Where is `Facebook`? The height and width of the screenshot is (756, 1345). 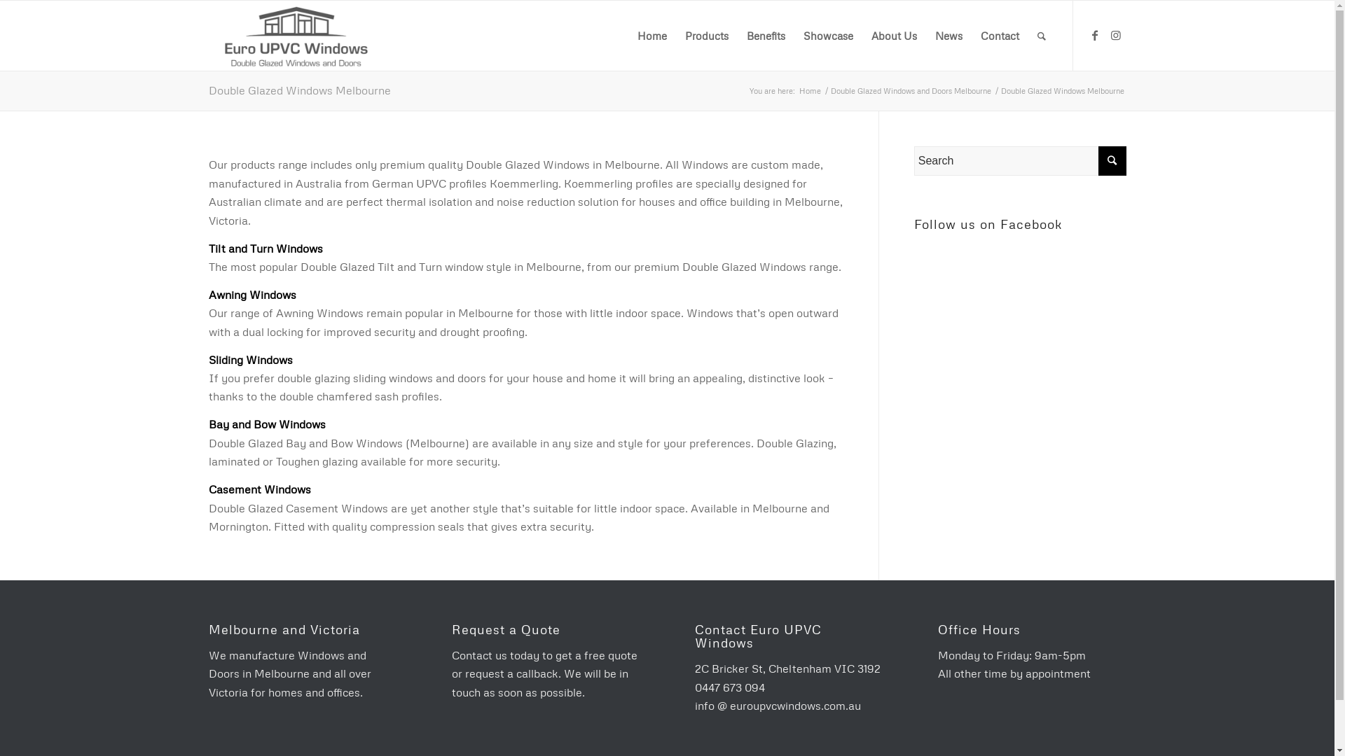
Facebook is located at coordinates (1095, 35).